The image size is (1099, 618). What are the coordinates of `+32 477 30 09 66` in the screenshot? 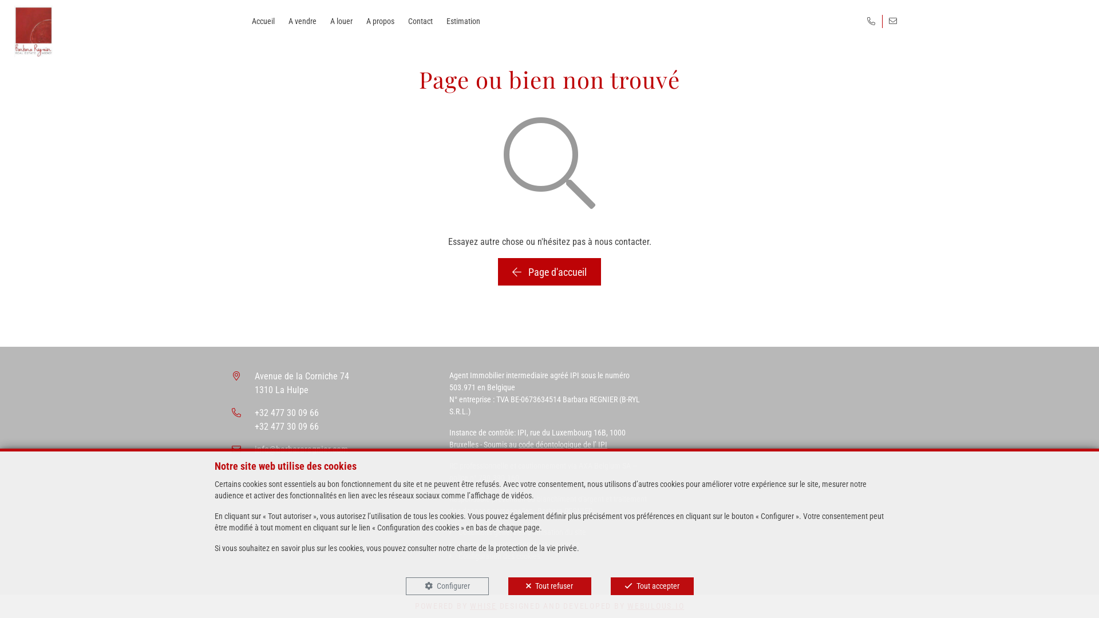 It's located at (287, 413).